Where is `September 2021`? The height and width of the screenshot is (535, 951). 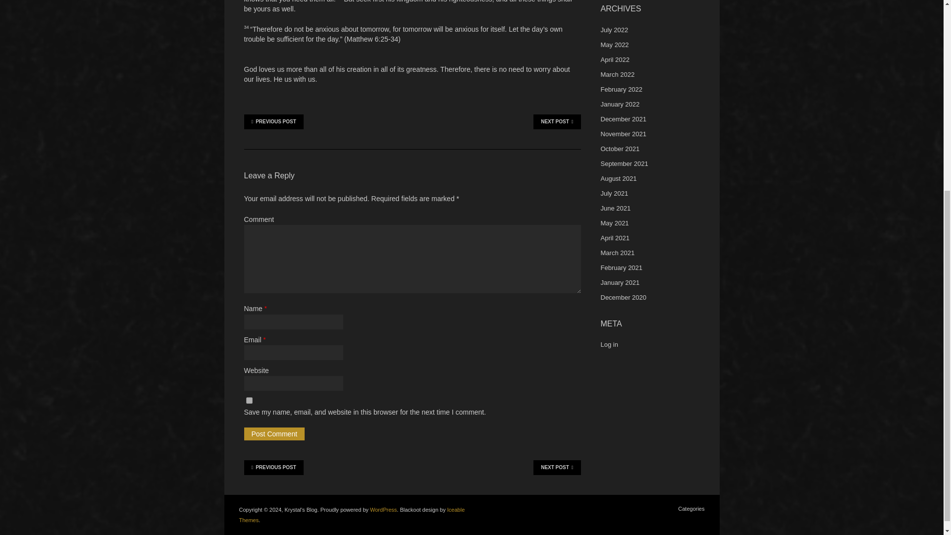 September 2021 is located at coordinates (624, 163).